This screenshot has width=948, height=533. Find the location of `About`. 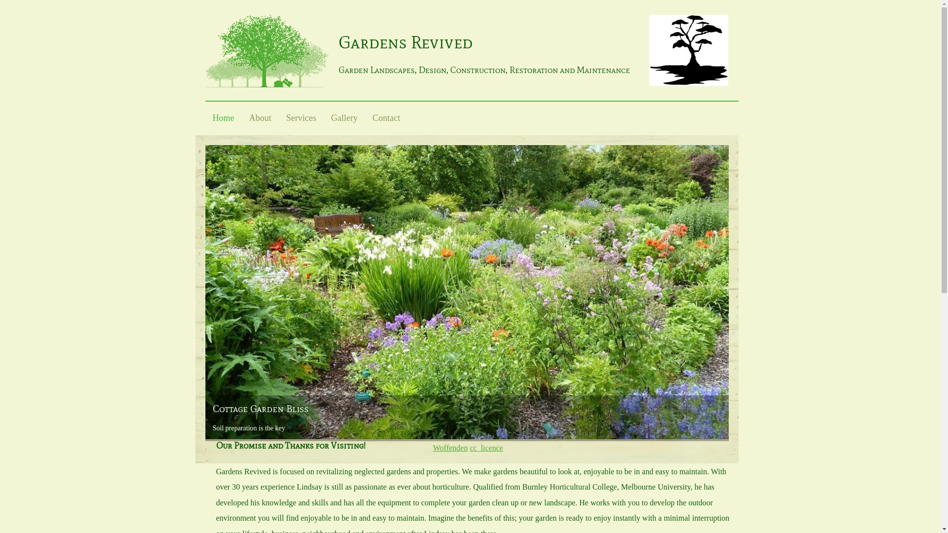

About is located at coordinates (260, 118).